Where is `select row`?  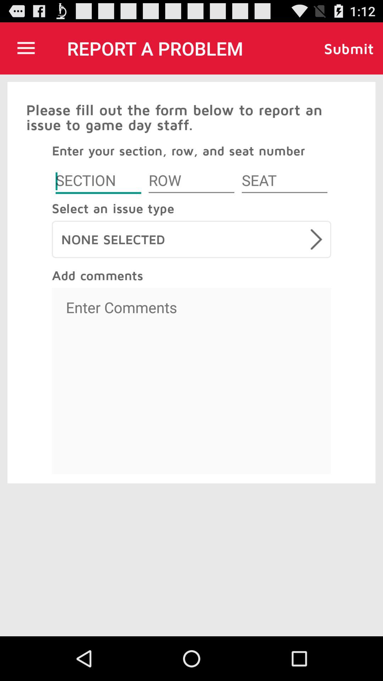
select row is located at coordinates (191, 182).